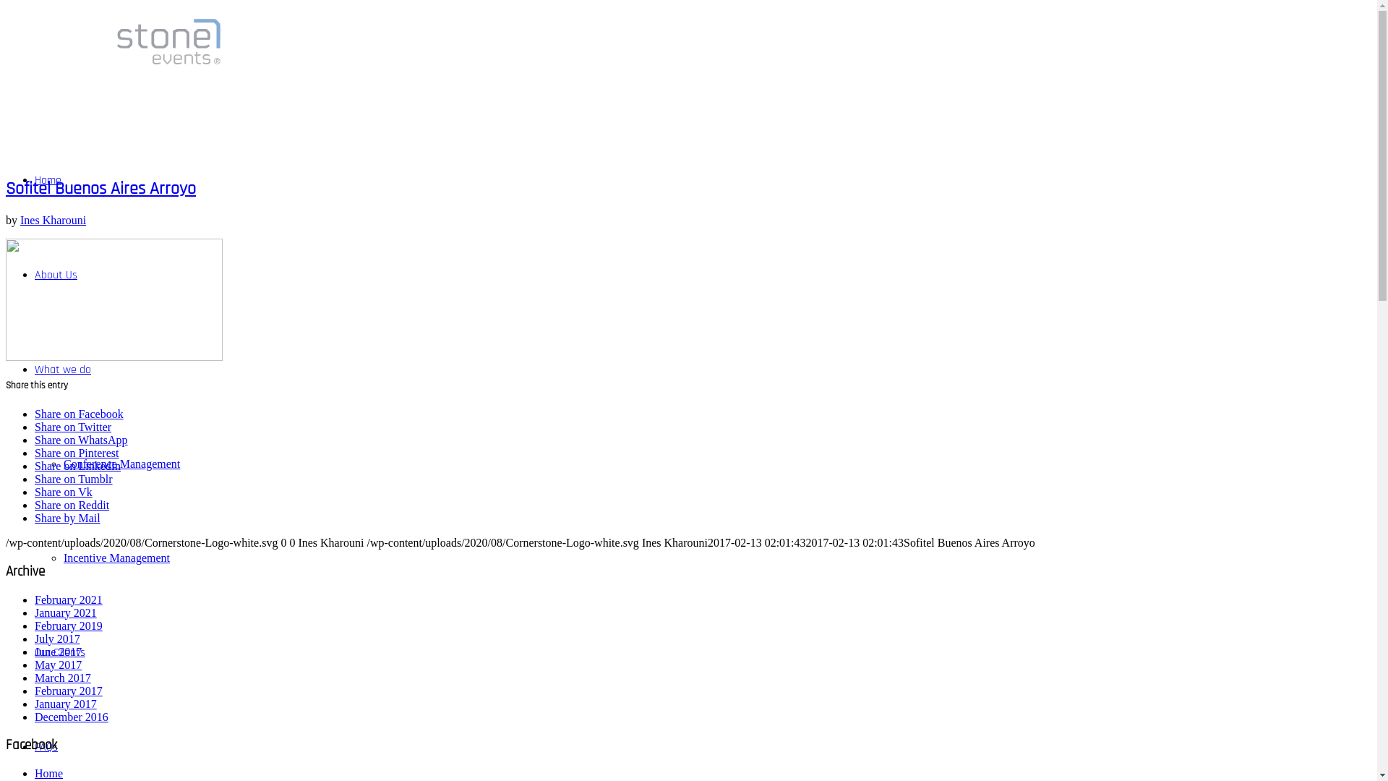 The image size is (1388, 781). I want to click on Share on Pinterest, so click(77, 453).